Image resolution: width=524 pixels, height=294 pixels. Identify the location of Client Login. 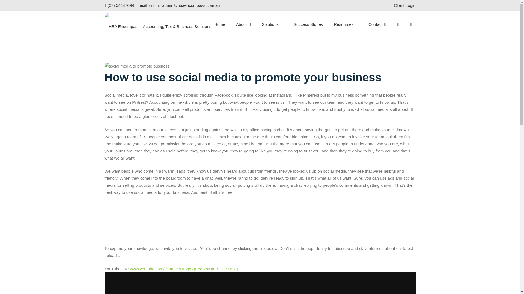
(403, 5).